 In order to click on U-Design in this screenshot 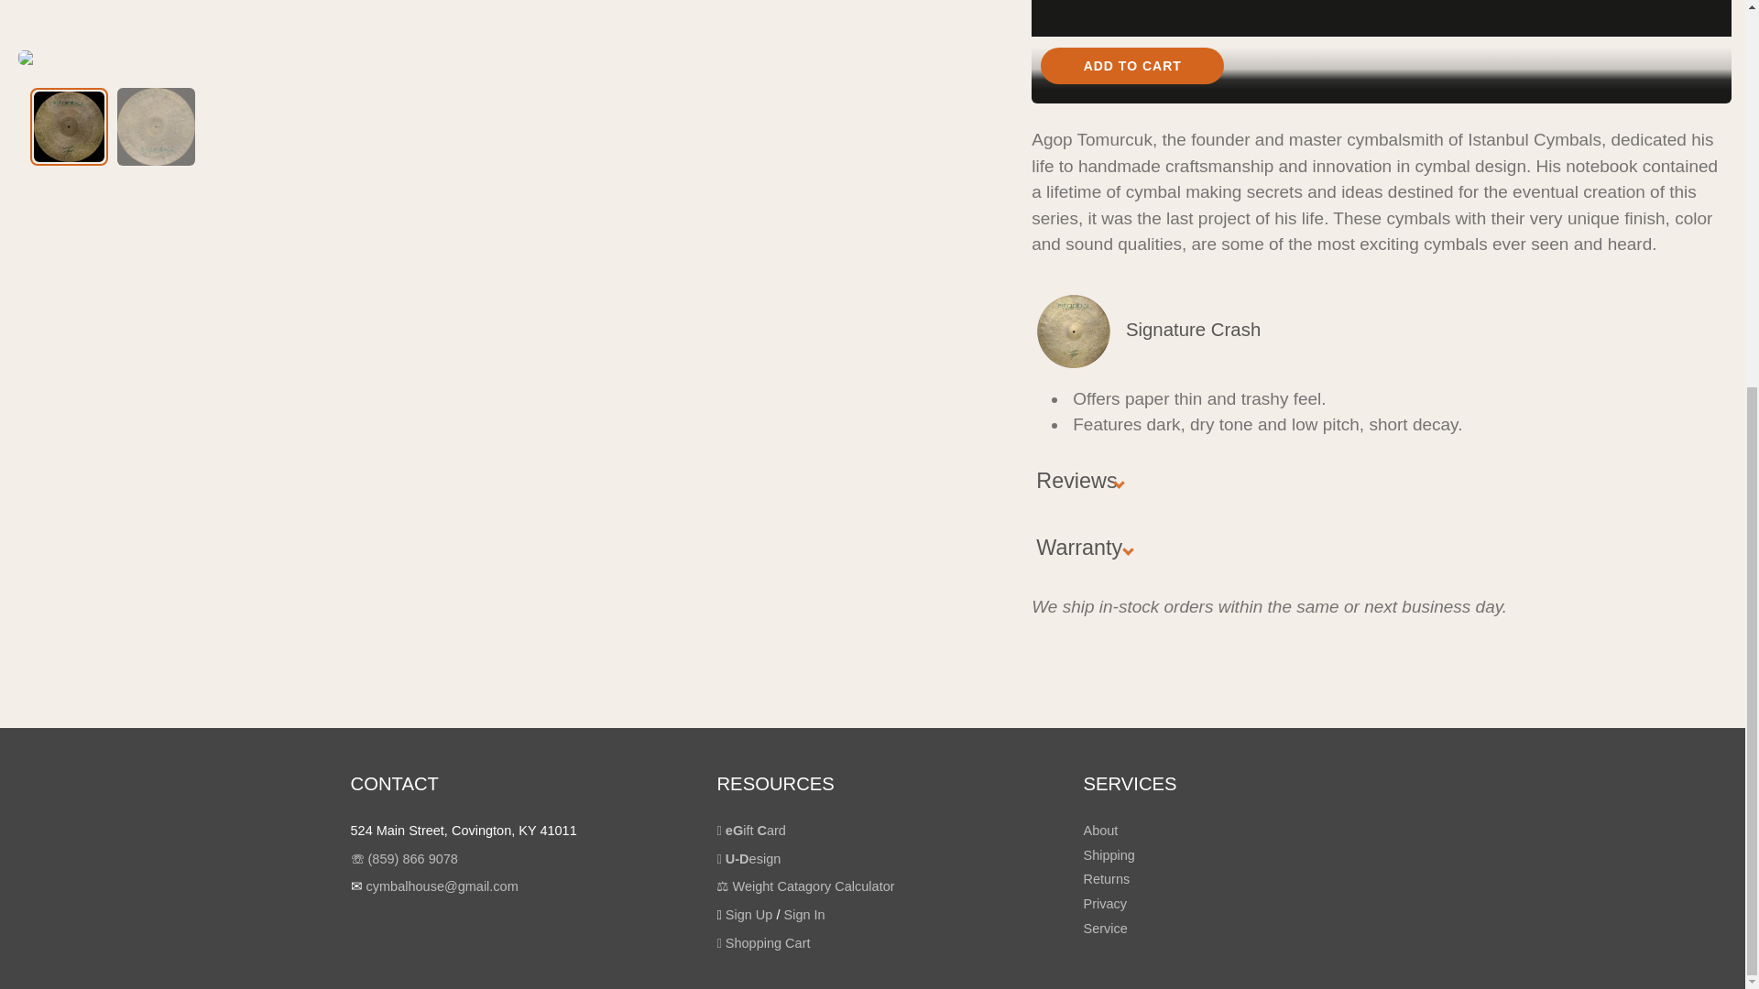, I will do `click(748, 859)`.